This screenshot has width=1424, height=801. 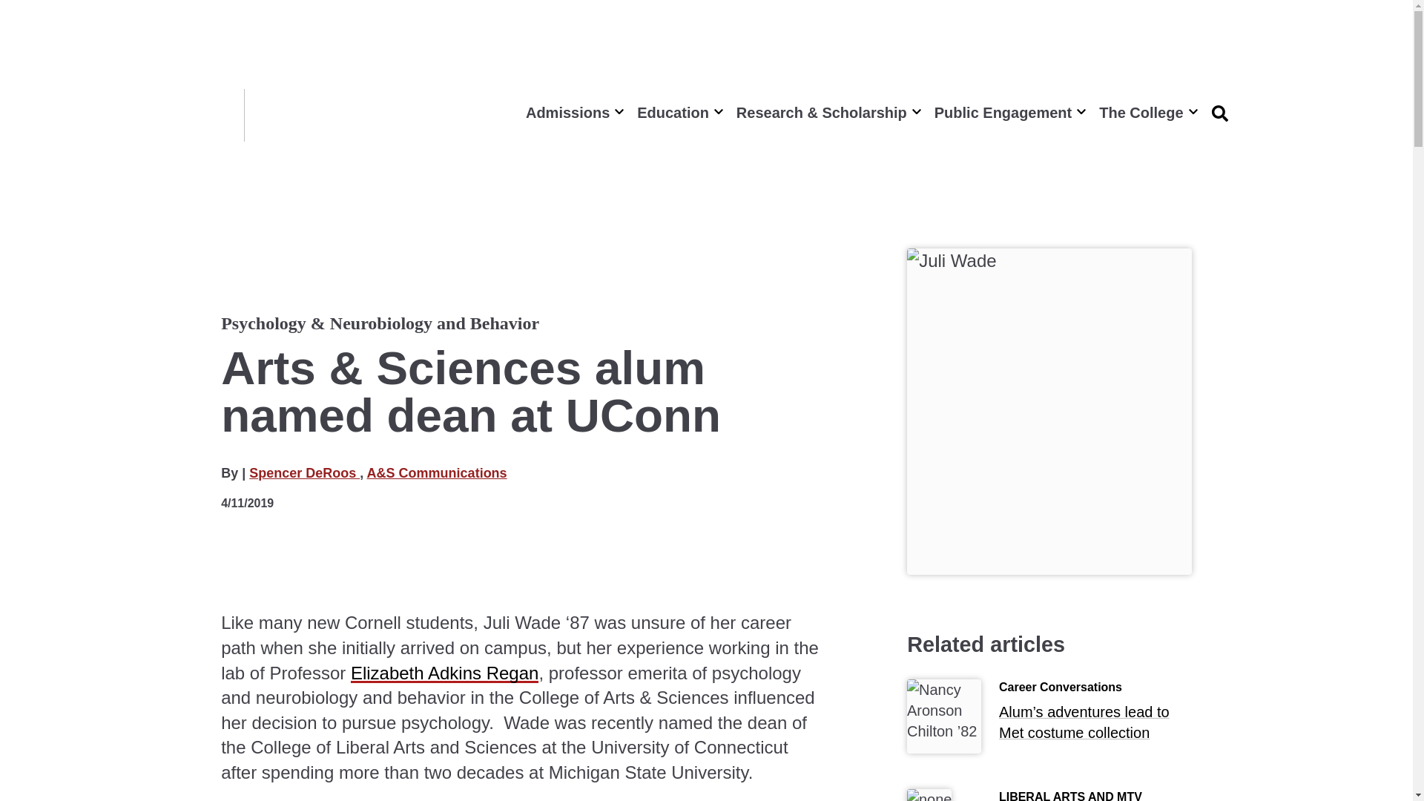 What do you see at coordinates (572, 113) in the screenshot?
I see `Admissions` at bounding box center [572, 113].